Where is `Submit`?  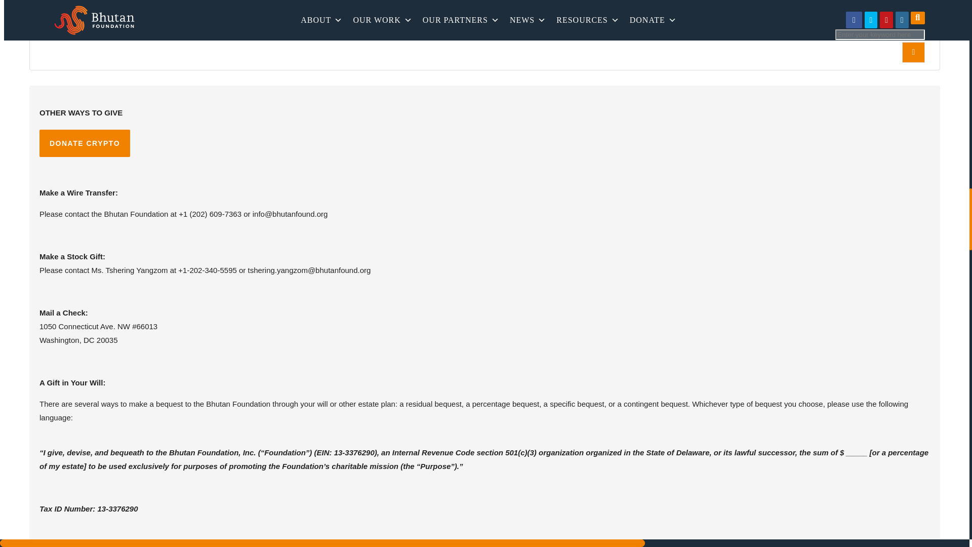 Submit is located at coordinates (370, 15).